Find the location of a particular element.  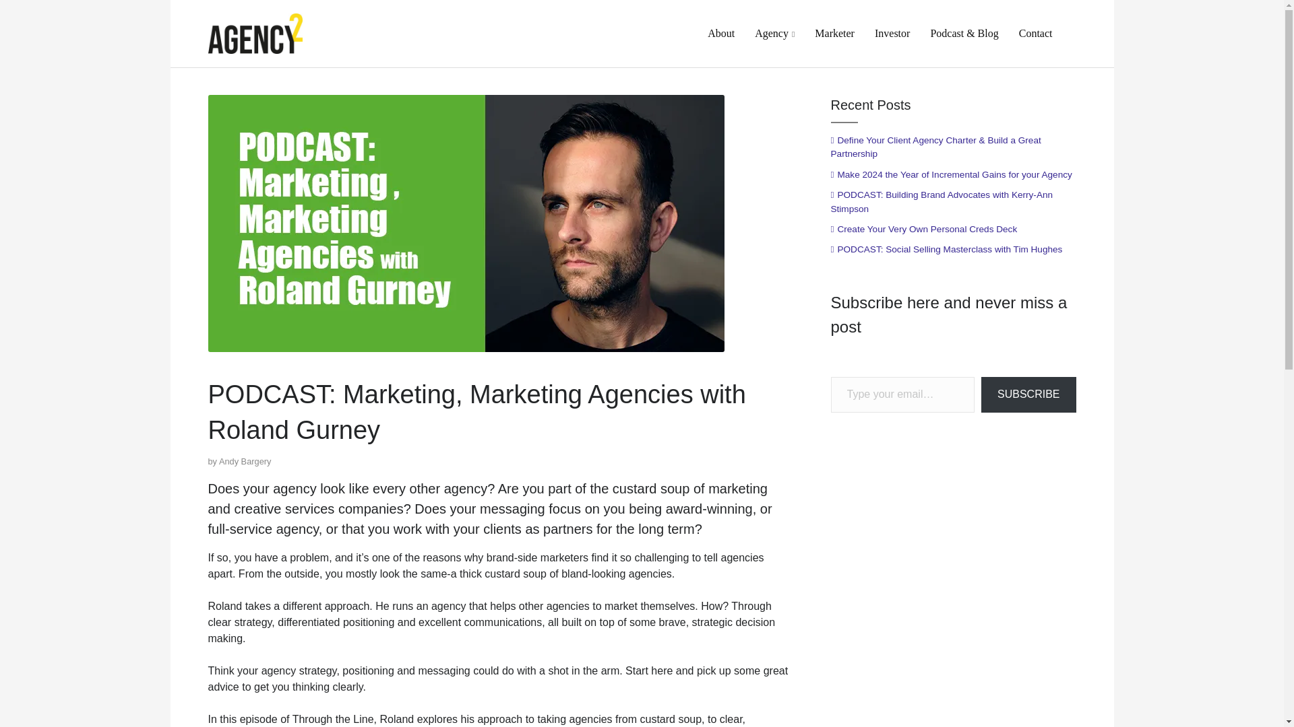

Marketer is located at coordinates (834, 34).